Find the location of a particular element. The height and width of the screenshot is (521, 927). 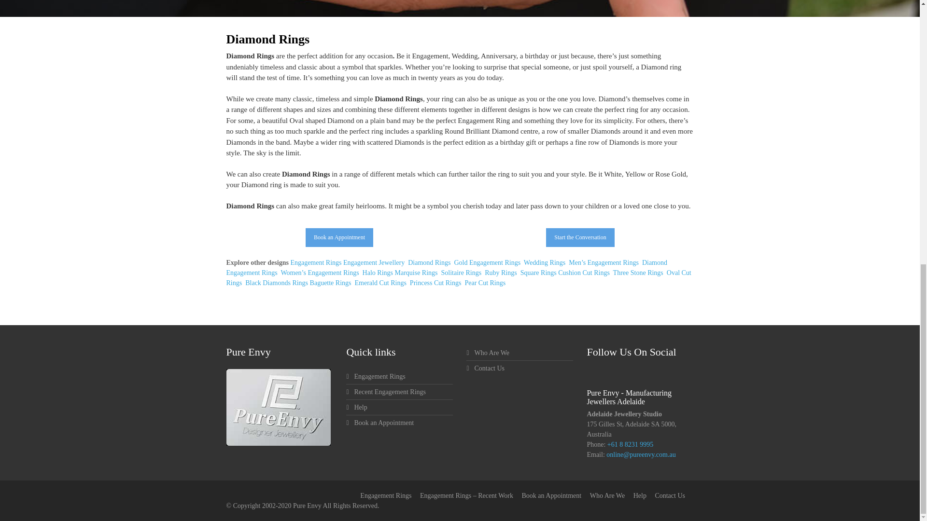

 Diamond Rings is located at coordinates (429, 262).